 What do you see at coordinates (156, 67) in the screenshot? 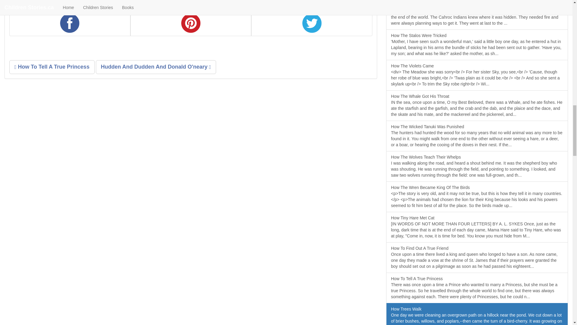
I see `Hudden And Dudden And Donald O'neary` at bounding box center [156, 67].